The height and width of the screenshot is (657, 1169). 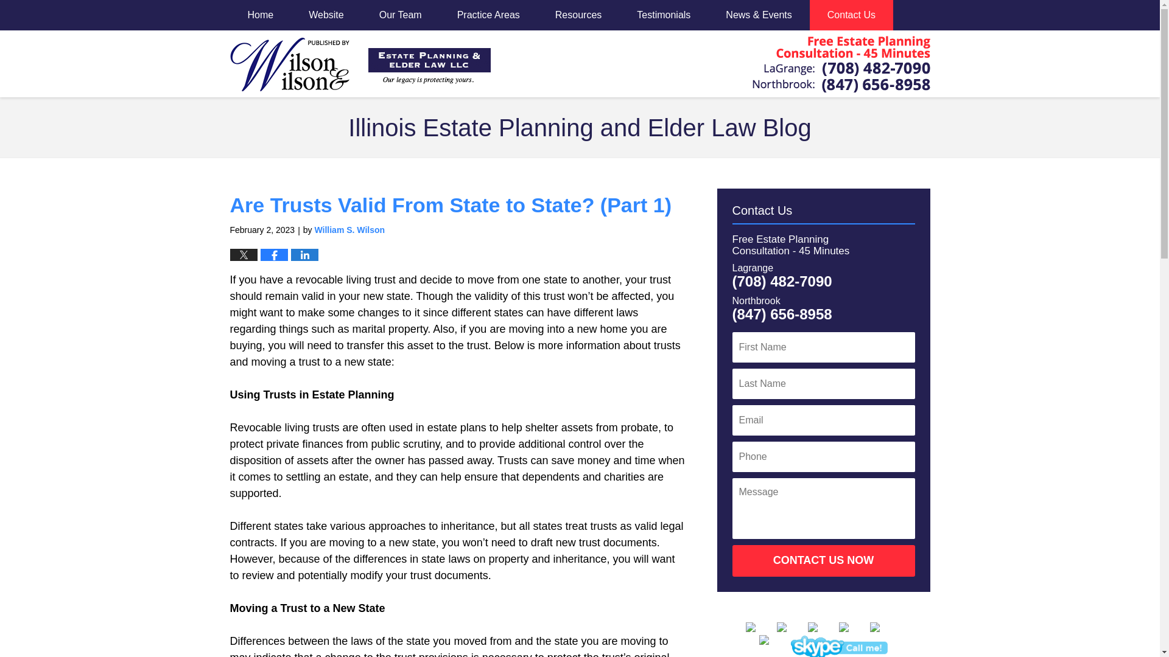 I want to click on Home, so click(x=261, y=15).